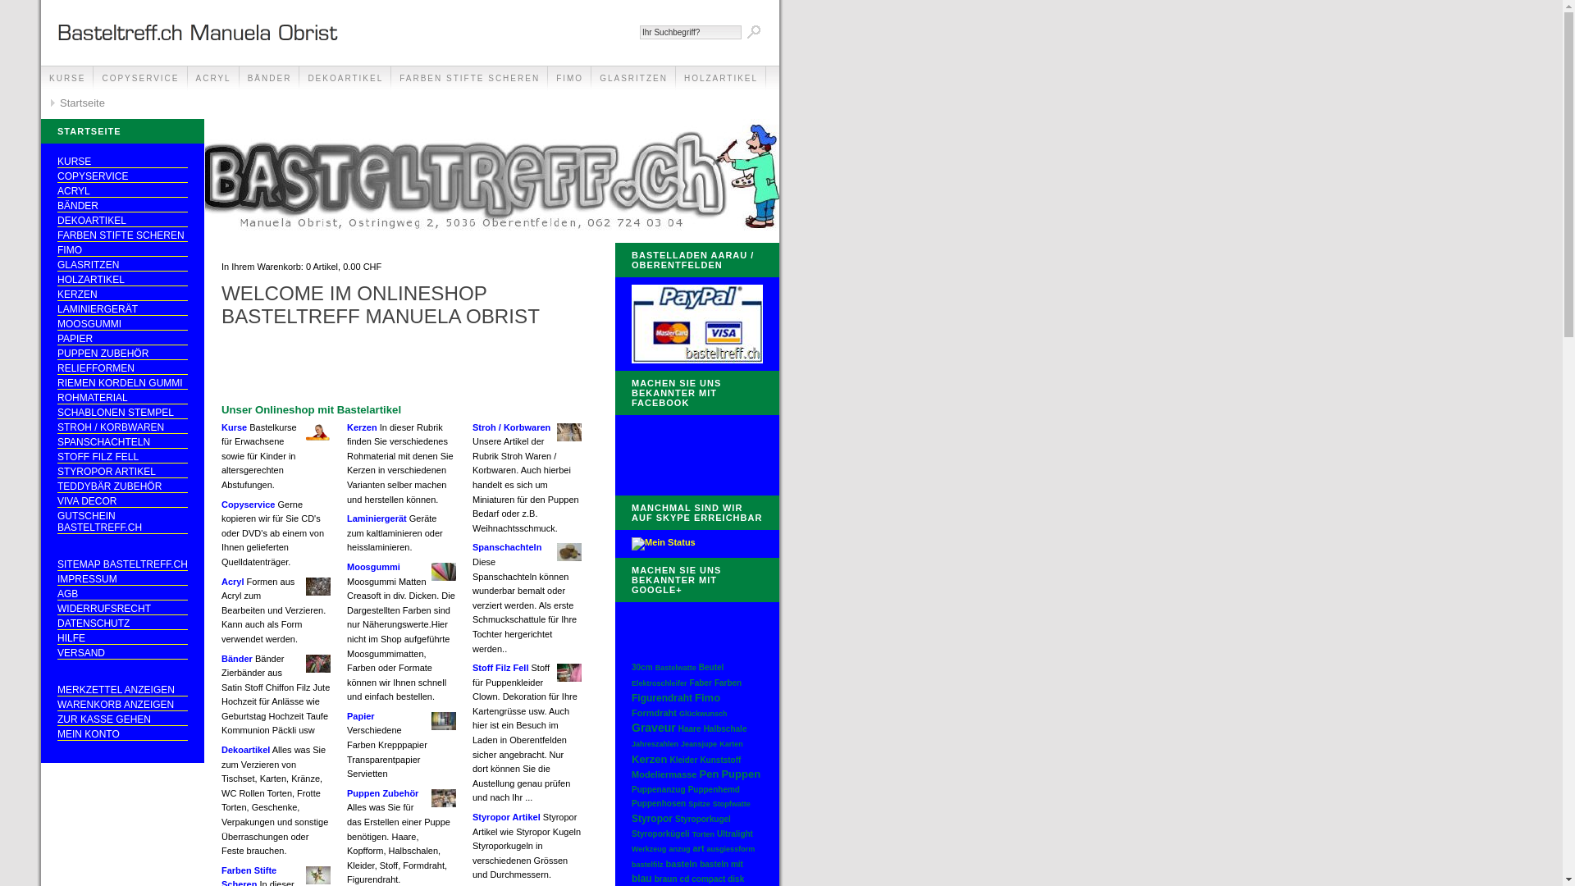 This screenshot has width=1575, height=886. Describe the element at coordinates (710, 774) in the screenshot. I see `Pen` at that location.